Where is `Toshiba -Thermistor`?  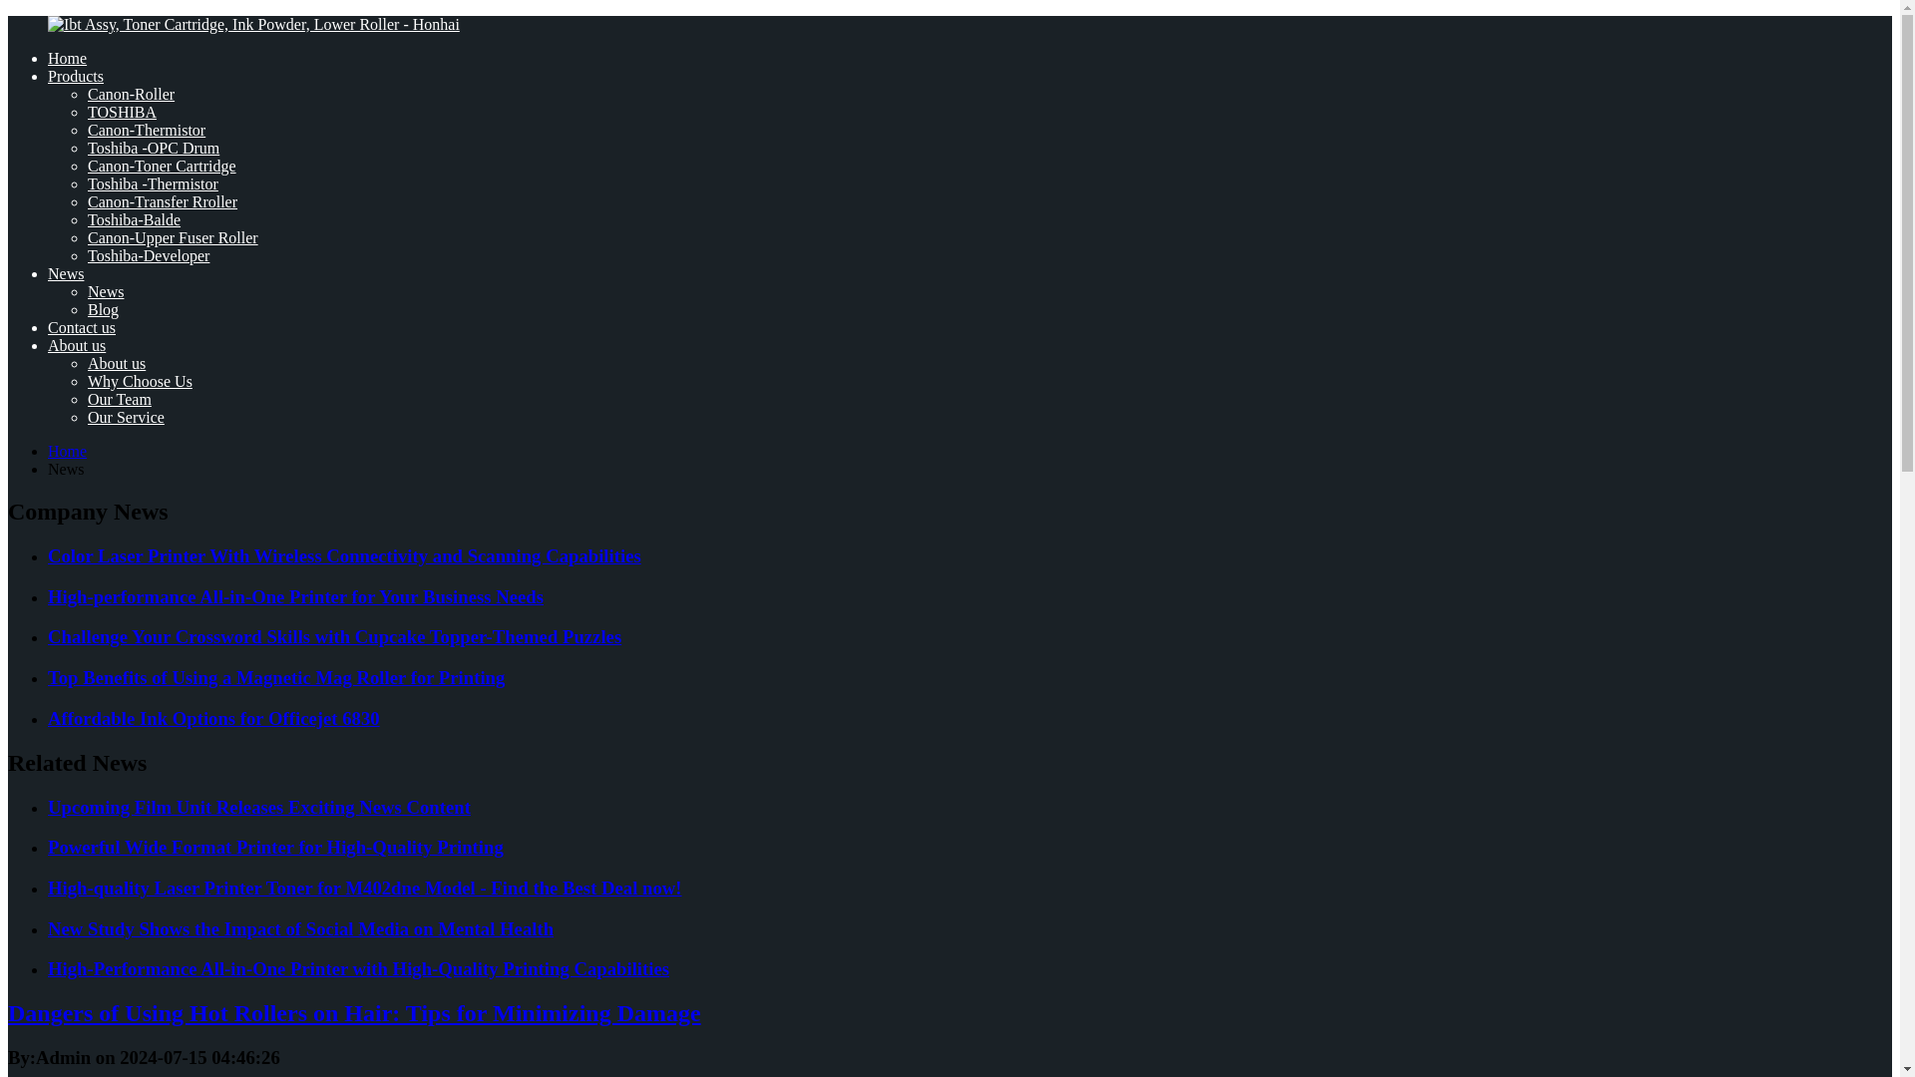 Toshiba -Thermistor is located at coordinates (153, 183).